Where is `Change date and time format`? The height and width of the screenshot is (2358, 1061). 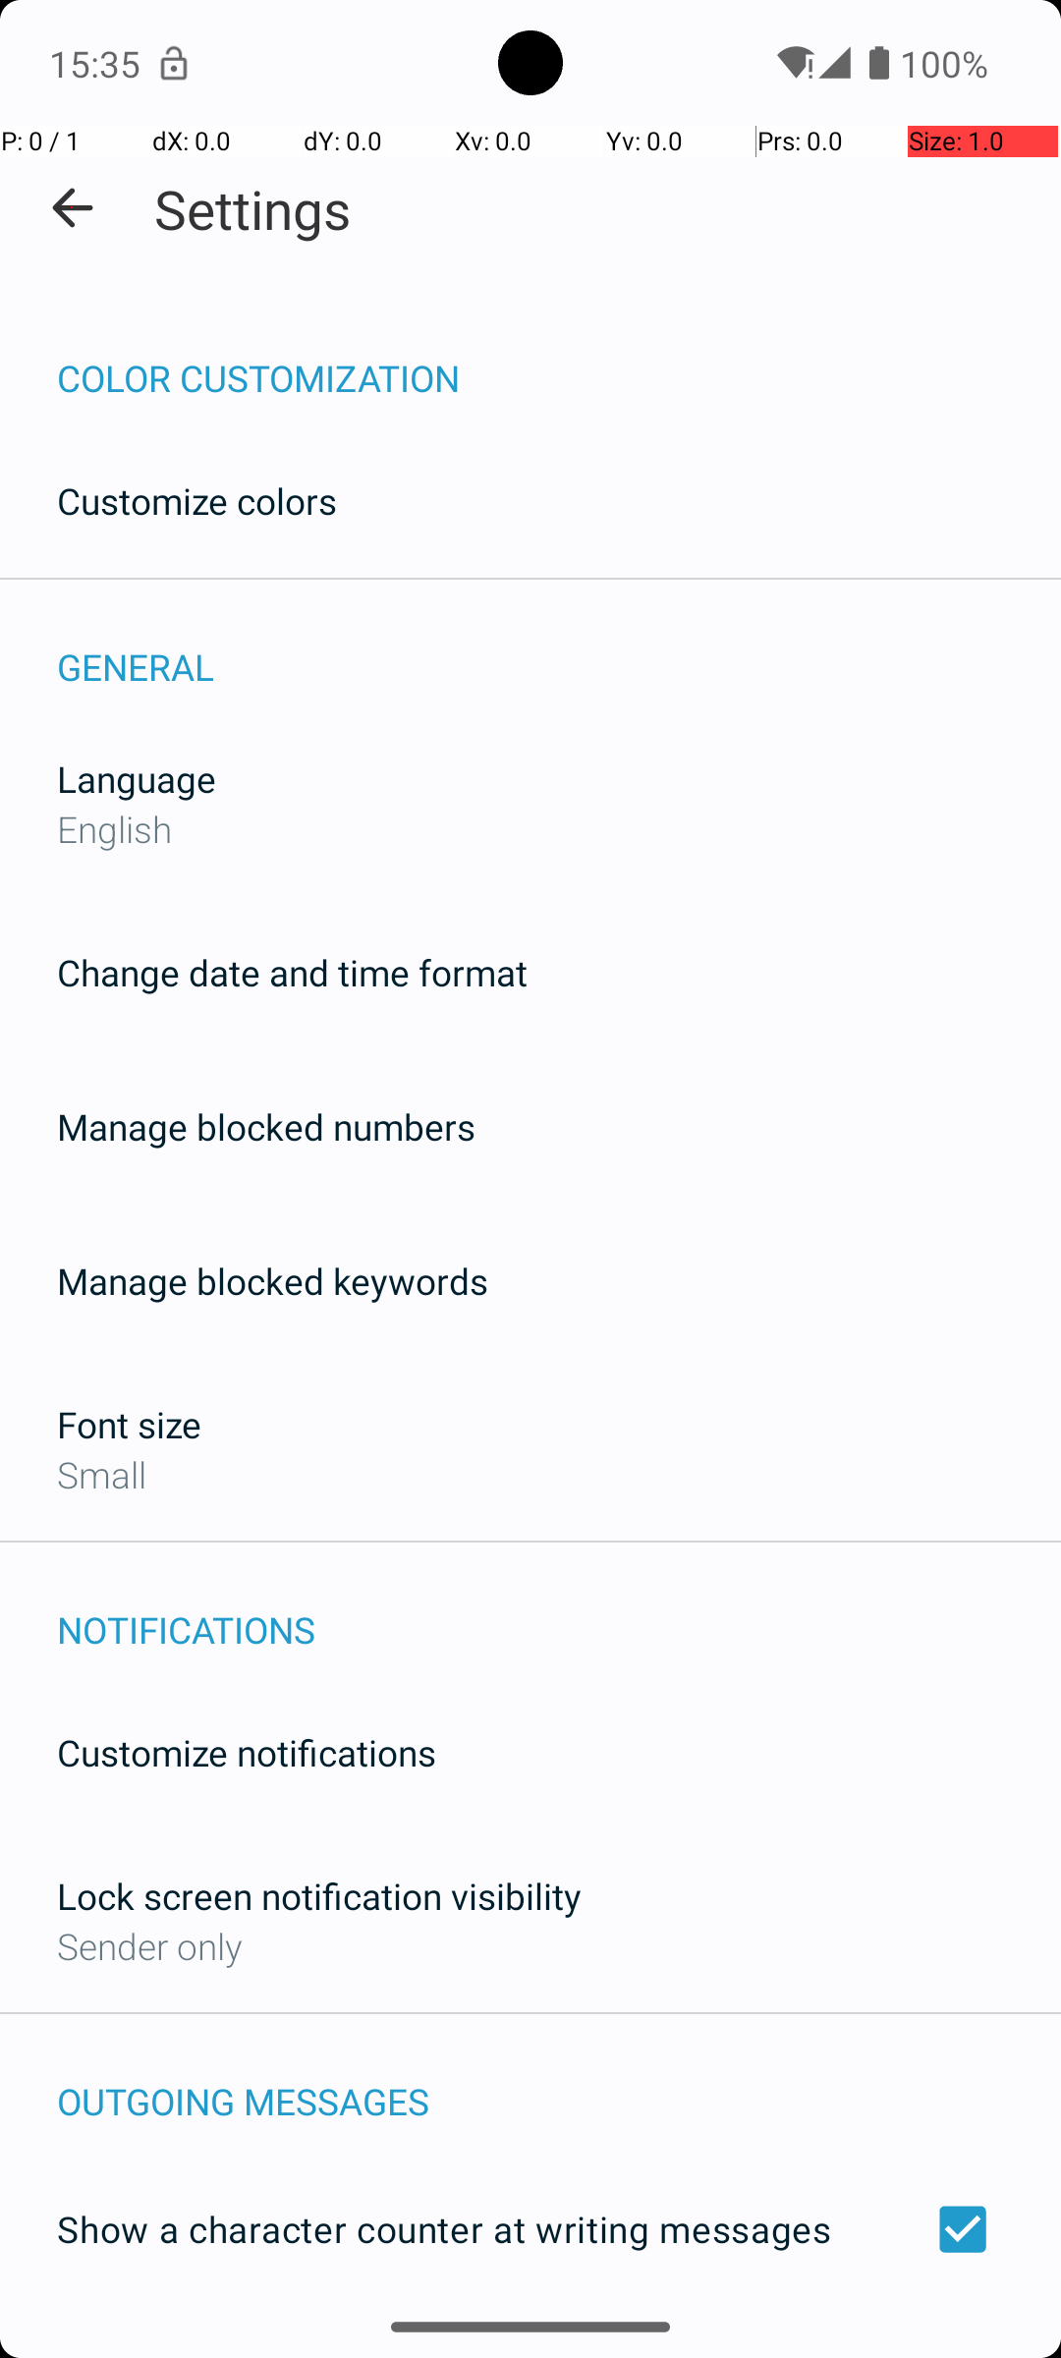 Change date and time format is located at coordinates (293, 973).